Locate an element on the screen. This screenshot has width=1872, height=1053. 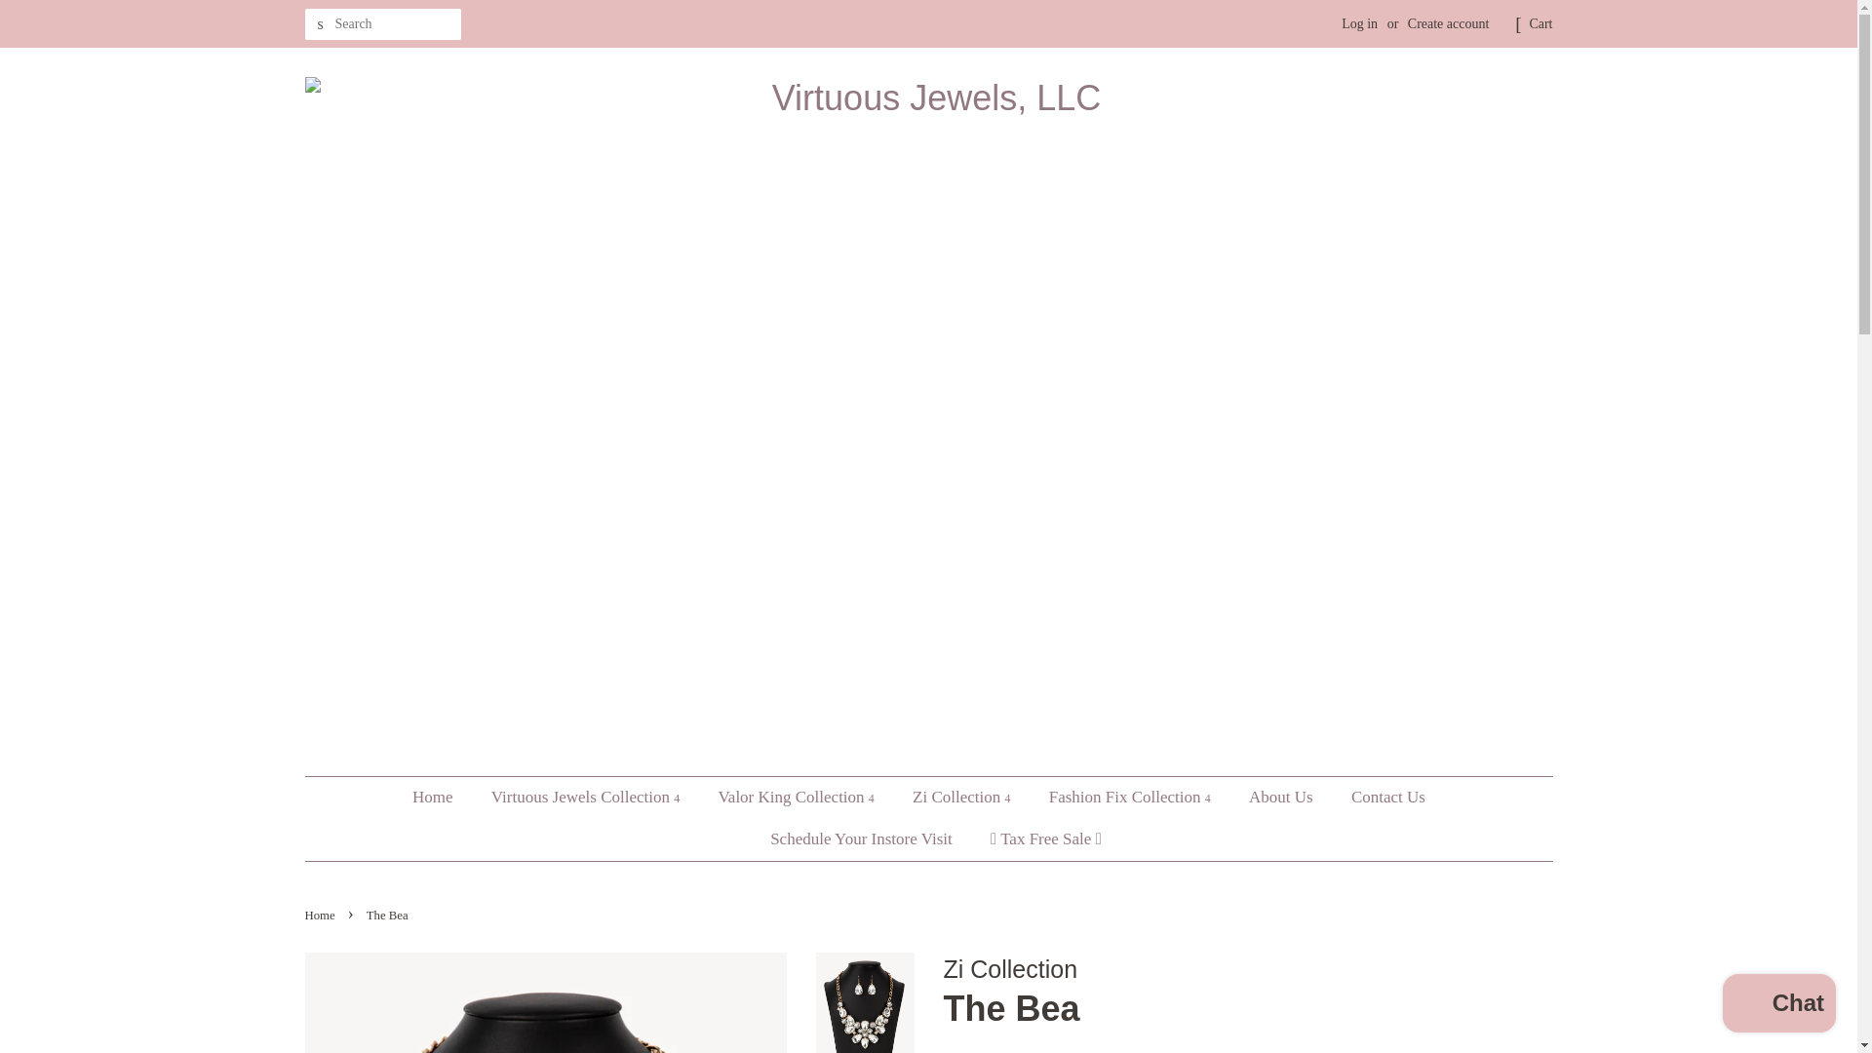
Shopify online store chat is located at coordinates (1778, 1005).